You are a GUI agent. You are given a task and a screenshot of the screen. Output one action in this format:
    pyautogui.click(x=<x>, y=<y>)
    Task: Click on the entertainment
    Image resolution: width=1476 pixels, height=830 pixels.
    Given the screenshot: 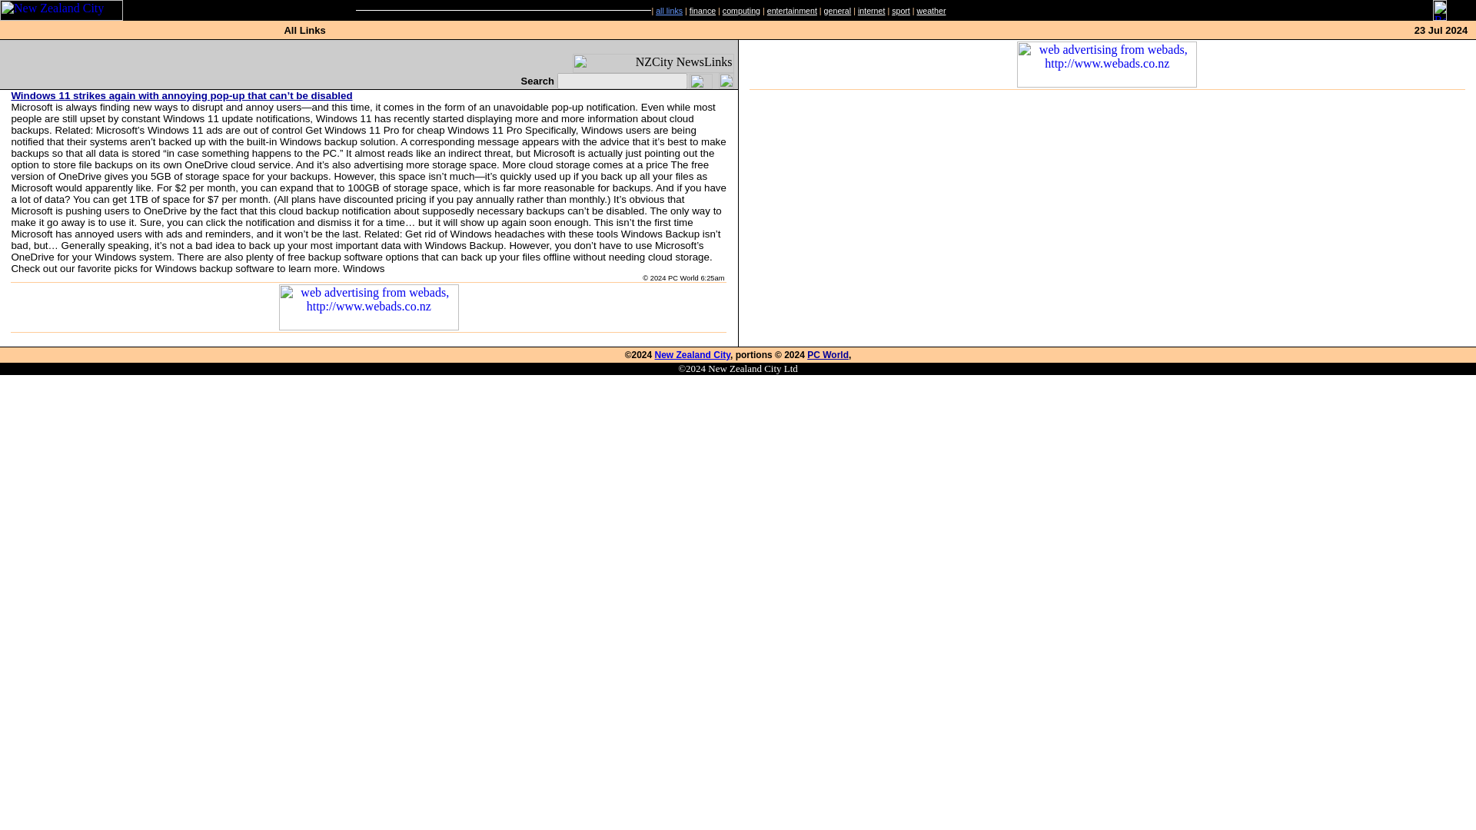 What is the action you would take?
    pyautogui.click(x=792, y=11)
    